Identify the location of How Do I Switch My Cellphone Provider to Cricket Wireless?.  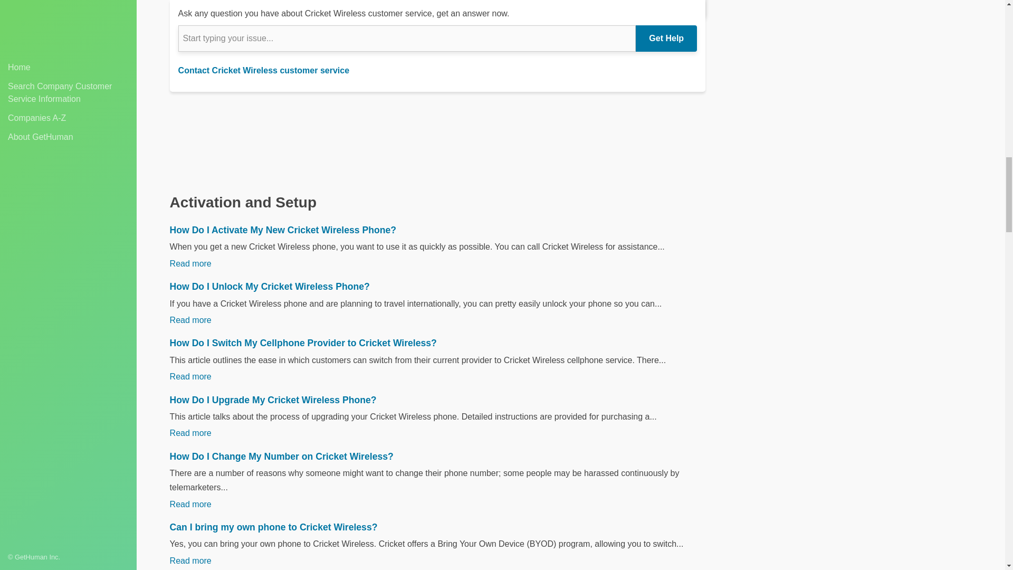
(438, 343).